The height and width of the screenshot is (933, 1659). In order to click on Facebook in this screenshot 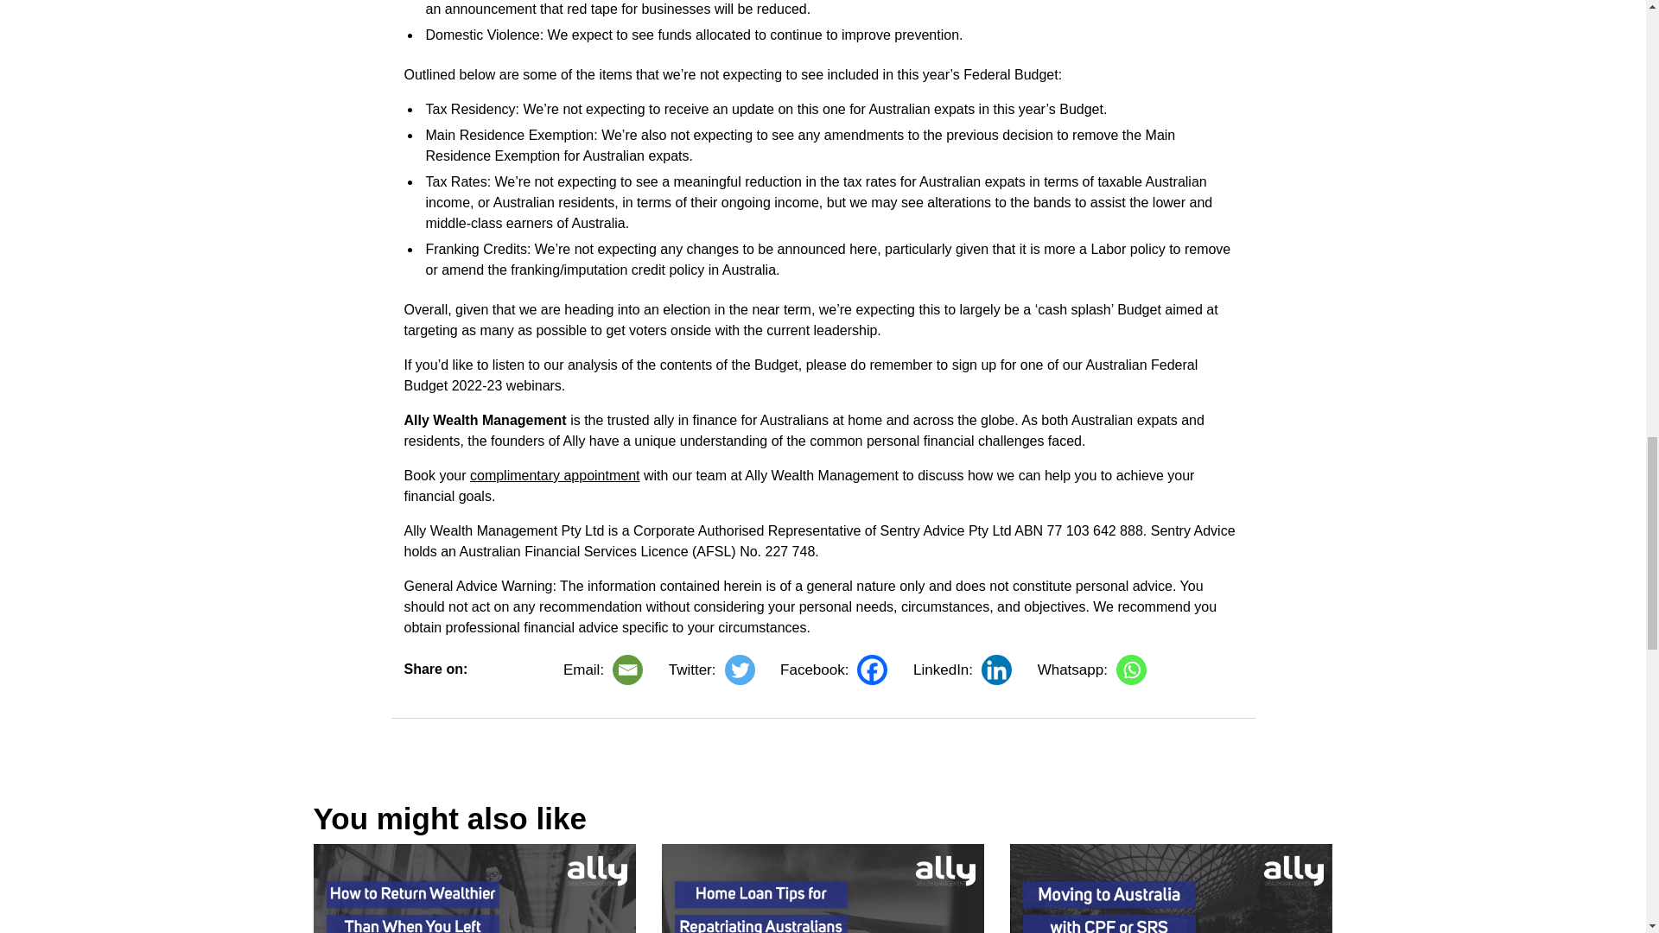, I will do `click(833, 670)`.